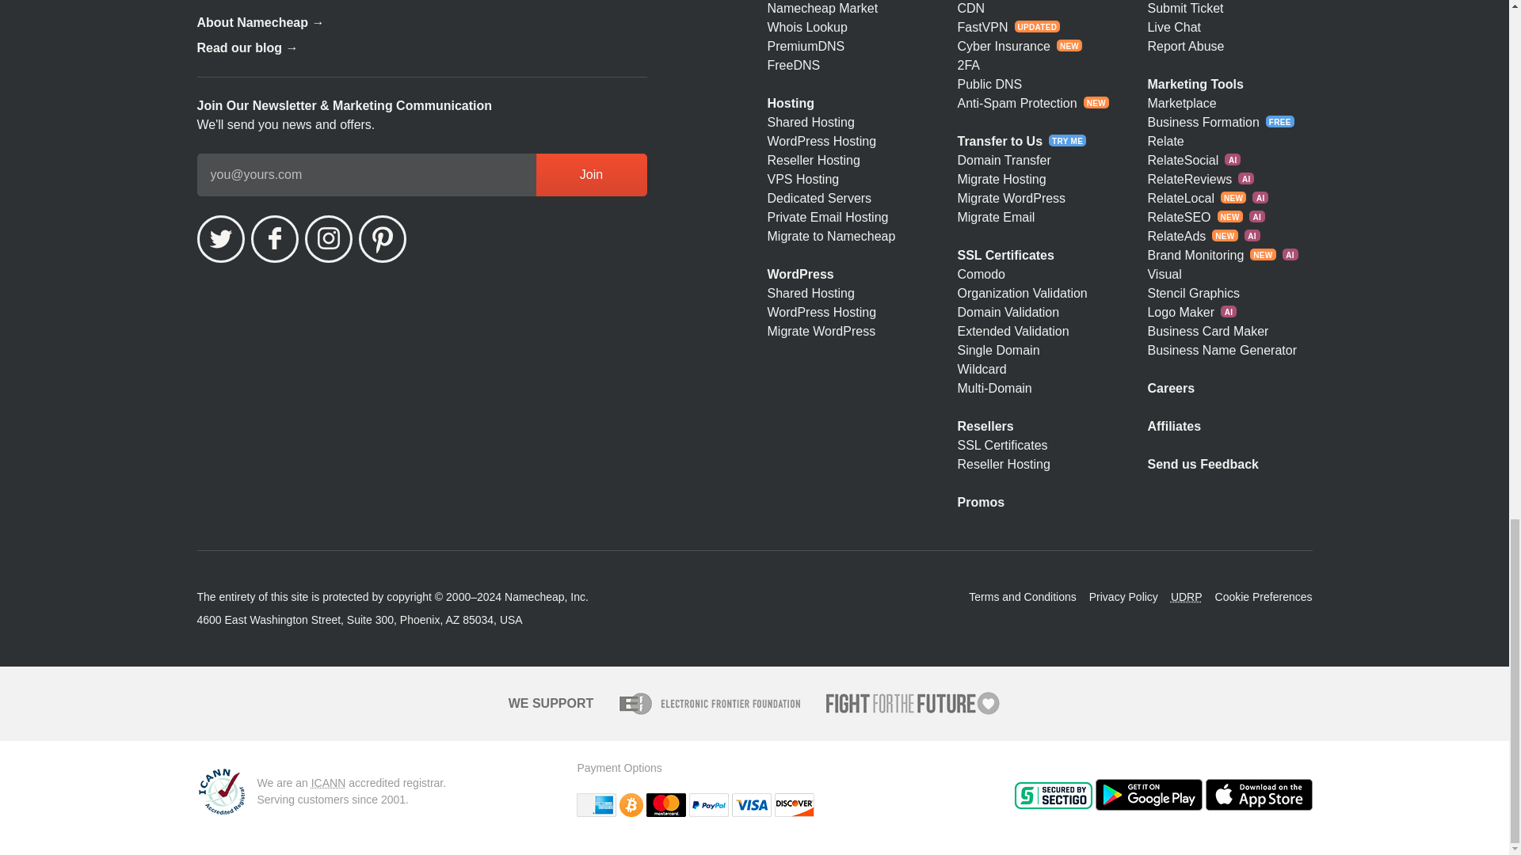 This screenshot has height=855, width=1521. What do you see at coordinates (708, 805) in the screenshot?
I see `PayPal` at bounding box center [708, 805].